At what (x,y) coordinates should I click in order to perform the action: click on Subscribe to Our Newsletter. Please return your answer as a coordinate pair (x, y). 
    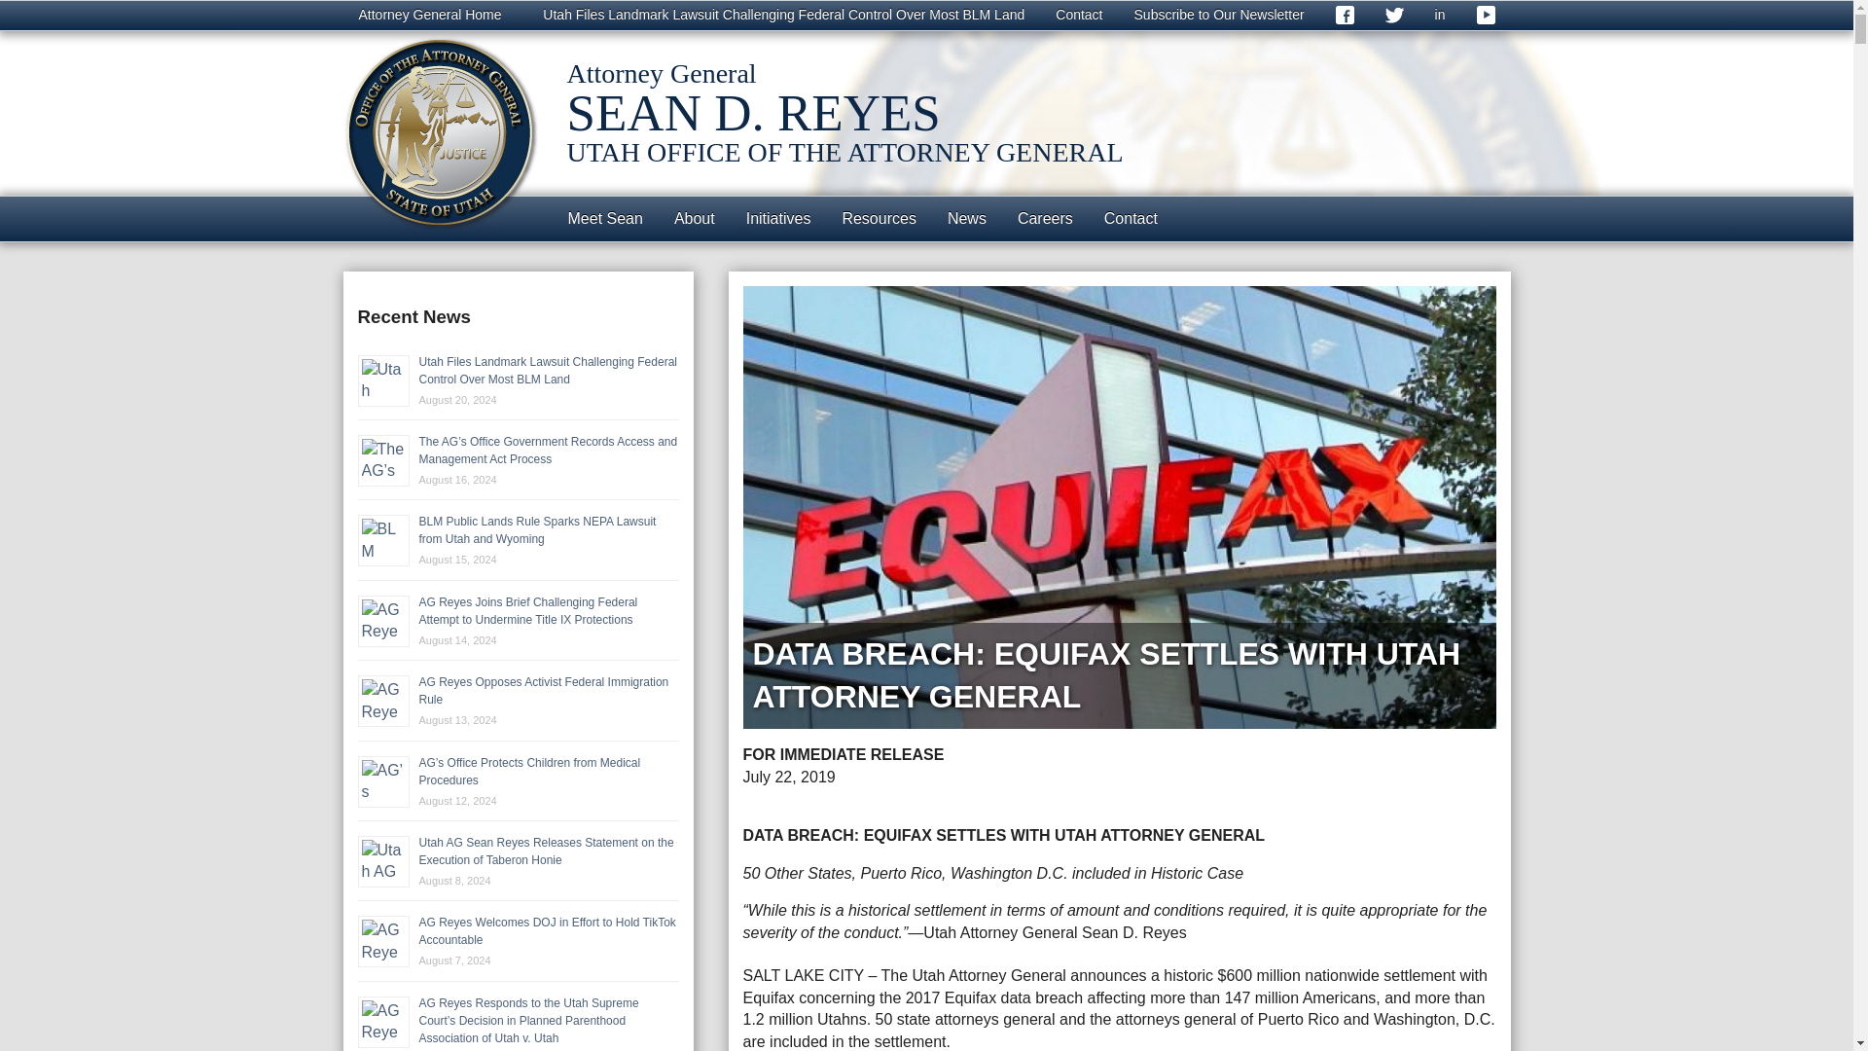
    Looking at the image, I should click on (1220, 16).